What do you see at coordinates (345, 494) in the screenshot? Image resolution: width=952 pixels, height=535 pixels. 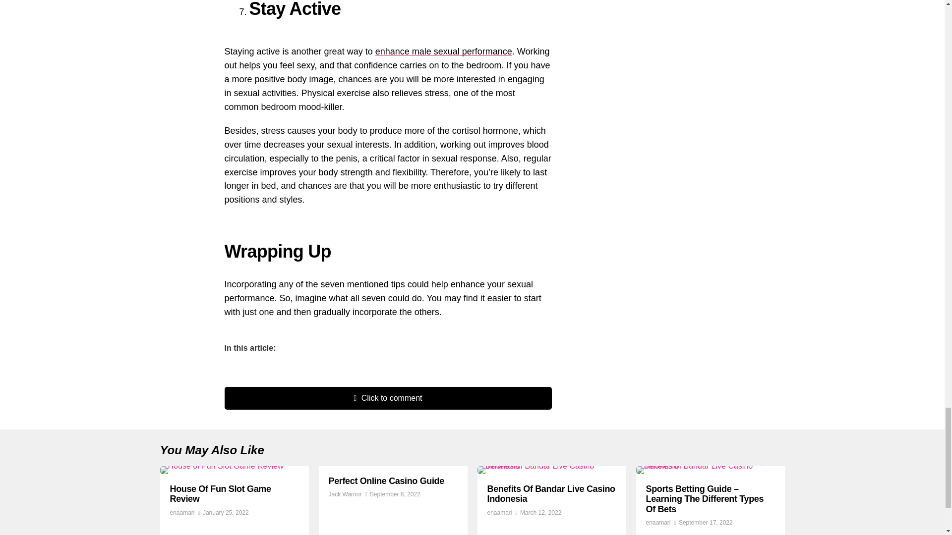 I see `Posts by Jack Warrior` at bounding box center [345, 494].